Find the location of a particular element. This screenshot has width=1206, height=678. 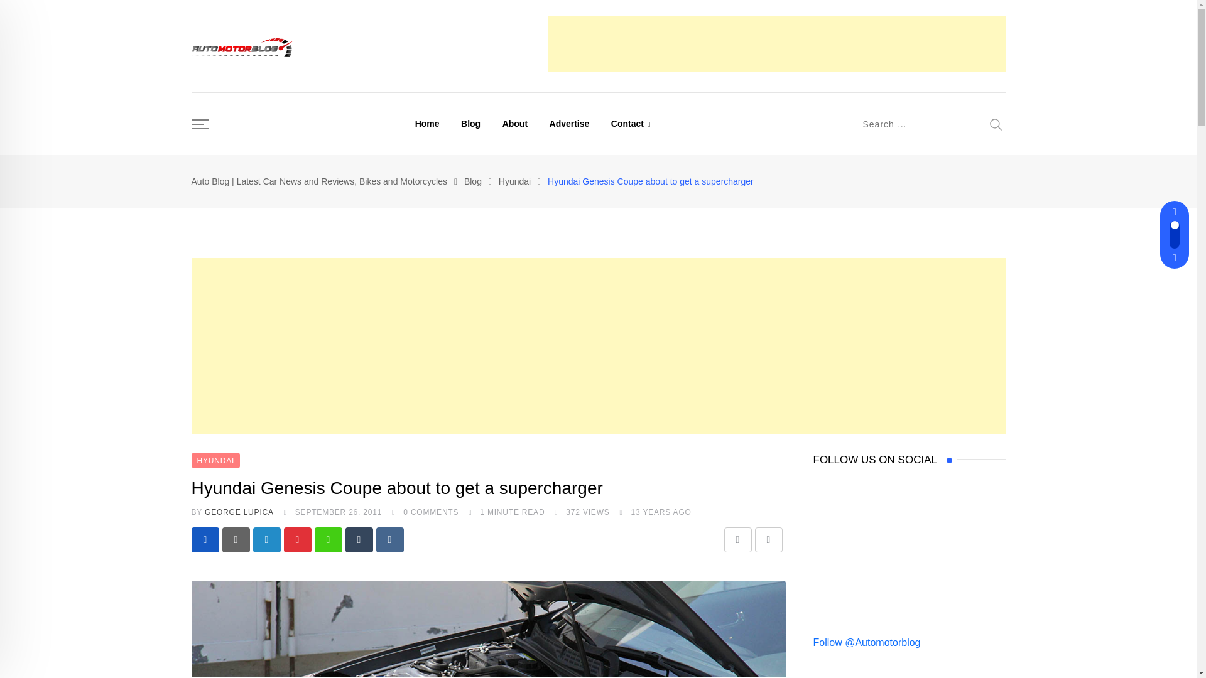

on is located at coordinates (817, 424).